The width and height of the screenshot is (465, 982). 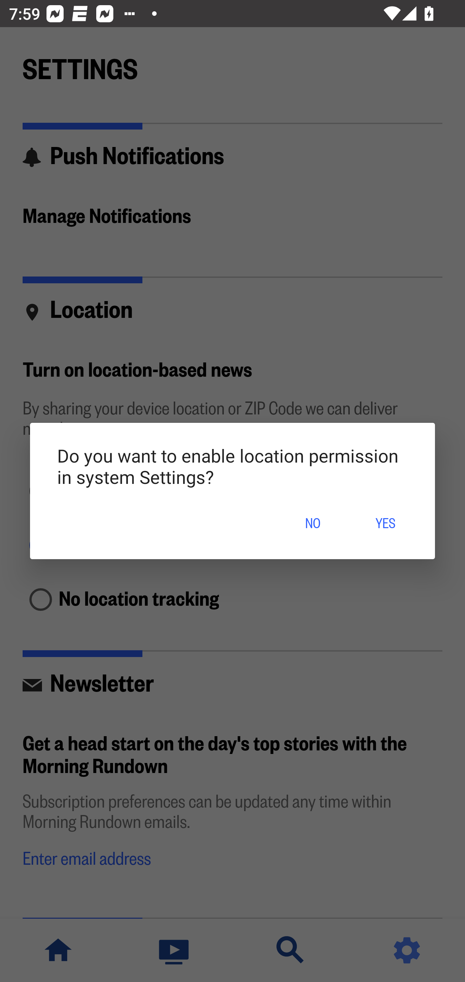 I want to click on NO, so click(x=313, y=524).